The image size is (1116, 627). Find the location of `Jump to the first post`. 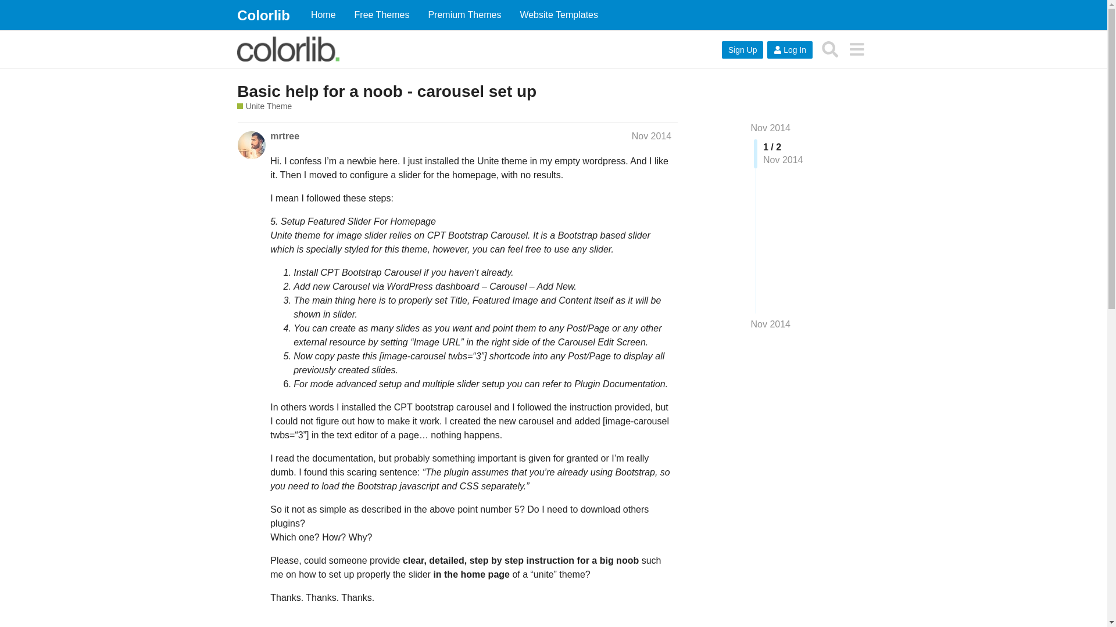

Jump to the first post is located at coordinates (771, 128).